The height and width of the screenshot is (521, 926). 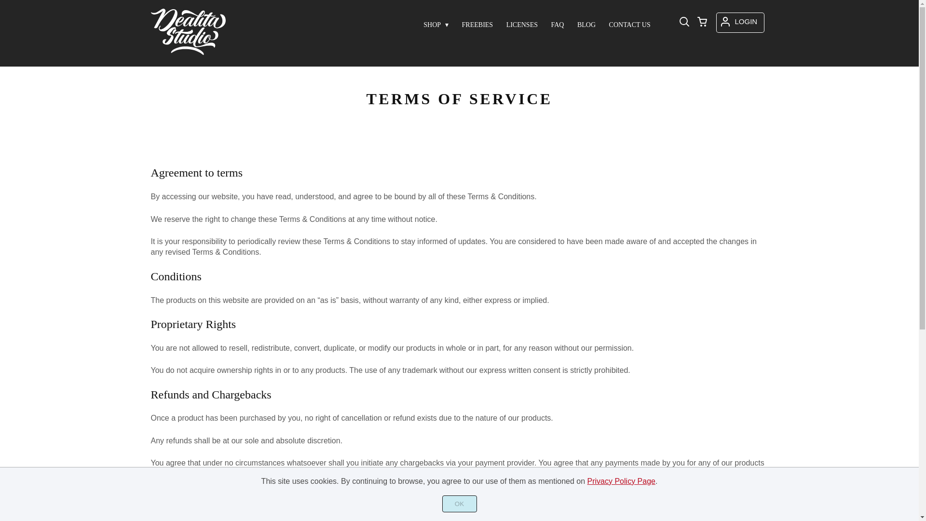 I want to click on OK, so click(x=459, y=504).